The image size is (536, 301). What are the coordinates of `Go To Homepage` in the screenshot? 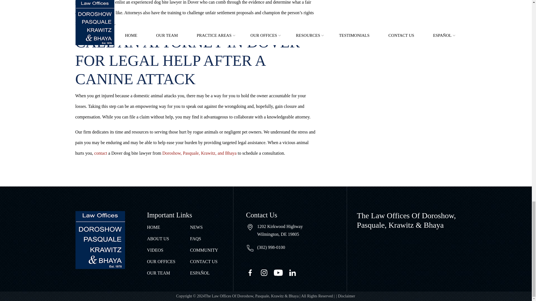 It's located at (100, 240).